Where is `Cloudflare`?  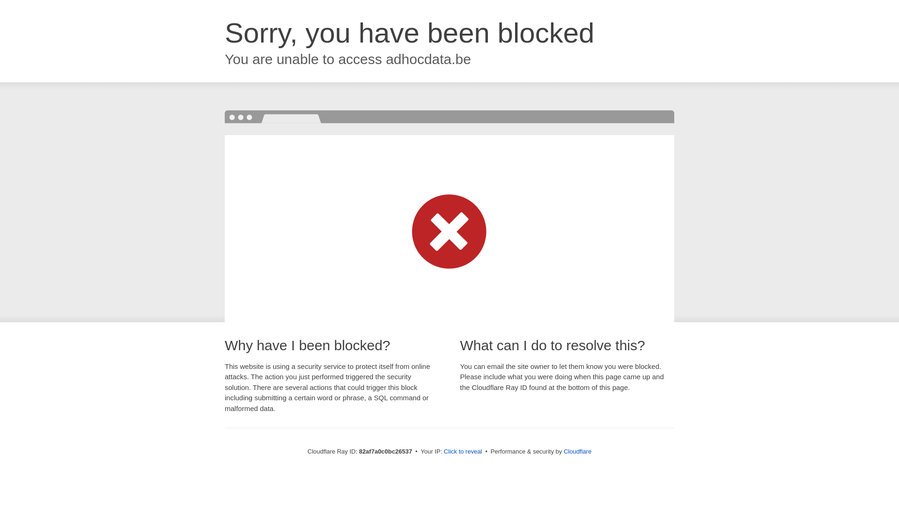
Cloudflare is located at coordinates (578, 452).